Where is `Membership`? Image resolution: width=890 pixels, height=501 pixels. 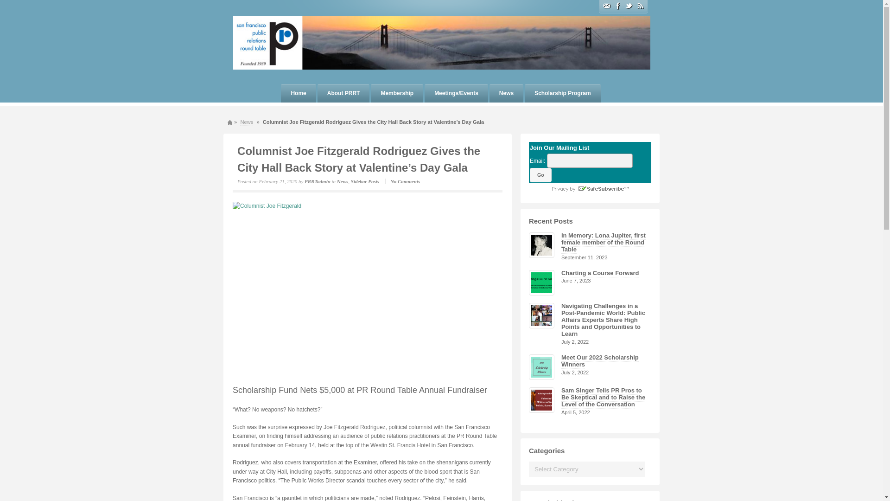
Membership is located at coordinates (397, 93).